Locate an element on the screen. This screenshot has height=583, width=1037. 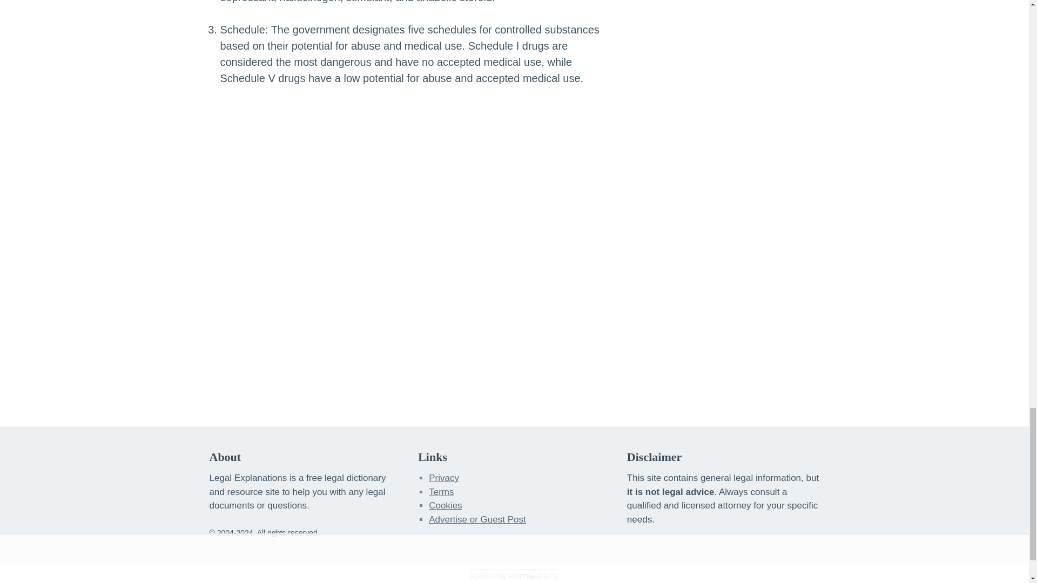
Advertise or Guest Post is located at coordinates (477, 519).